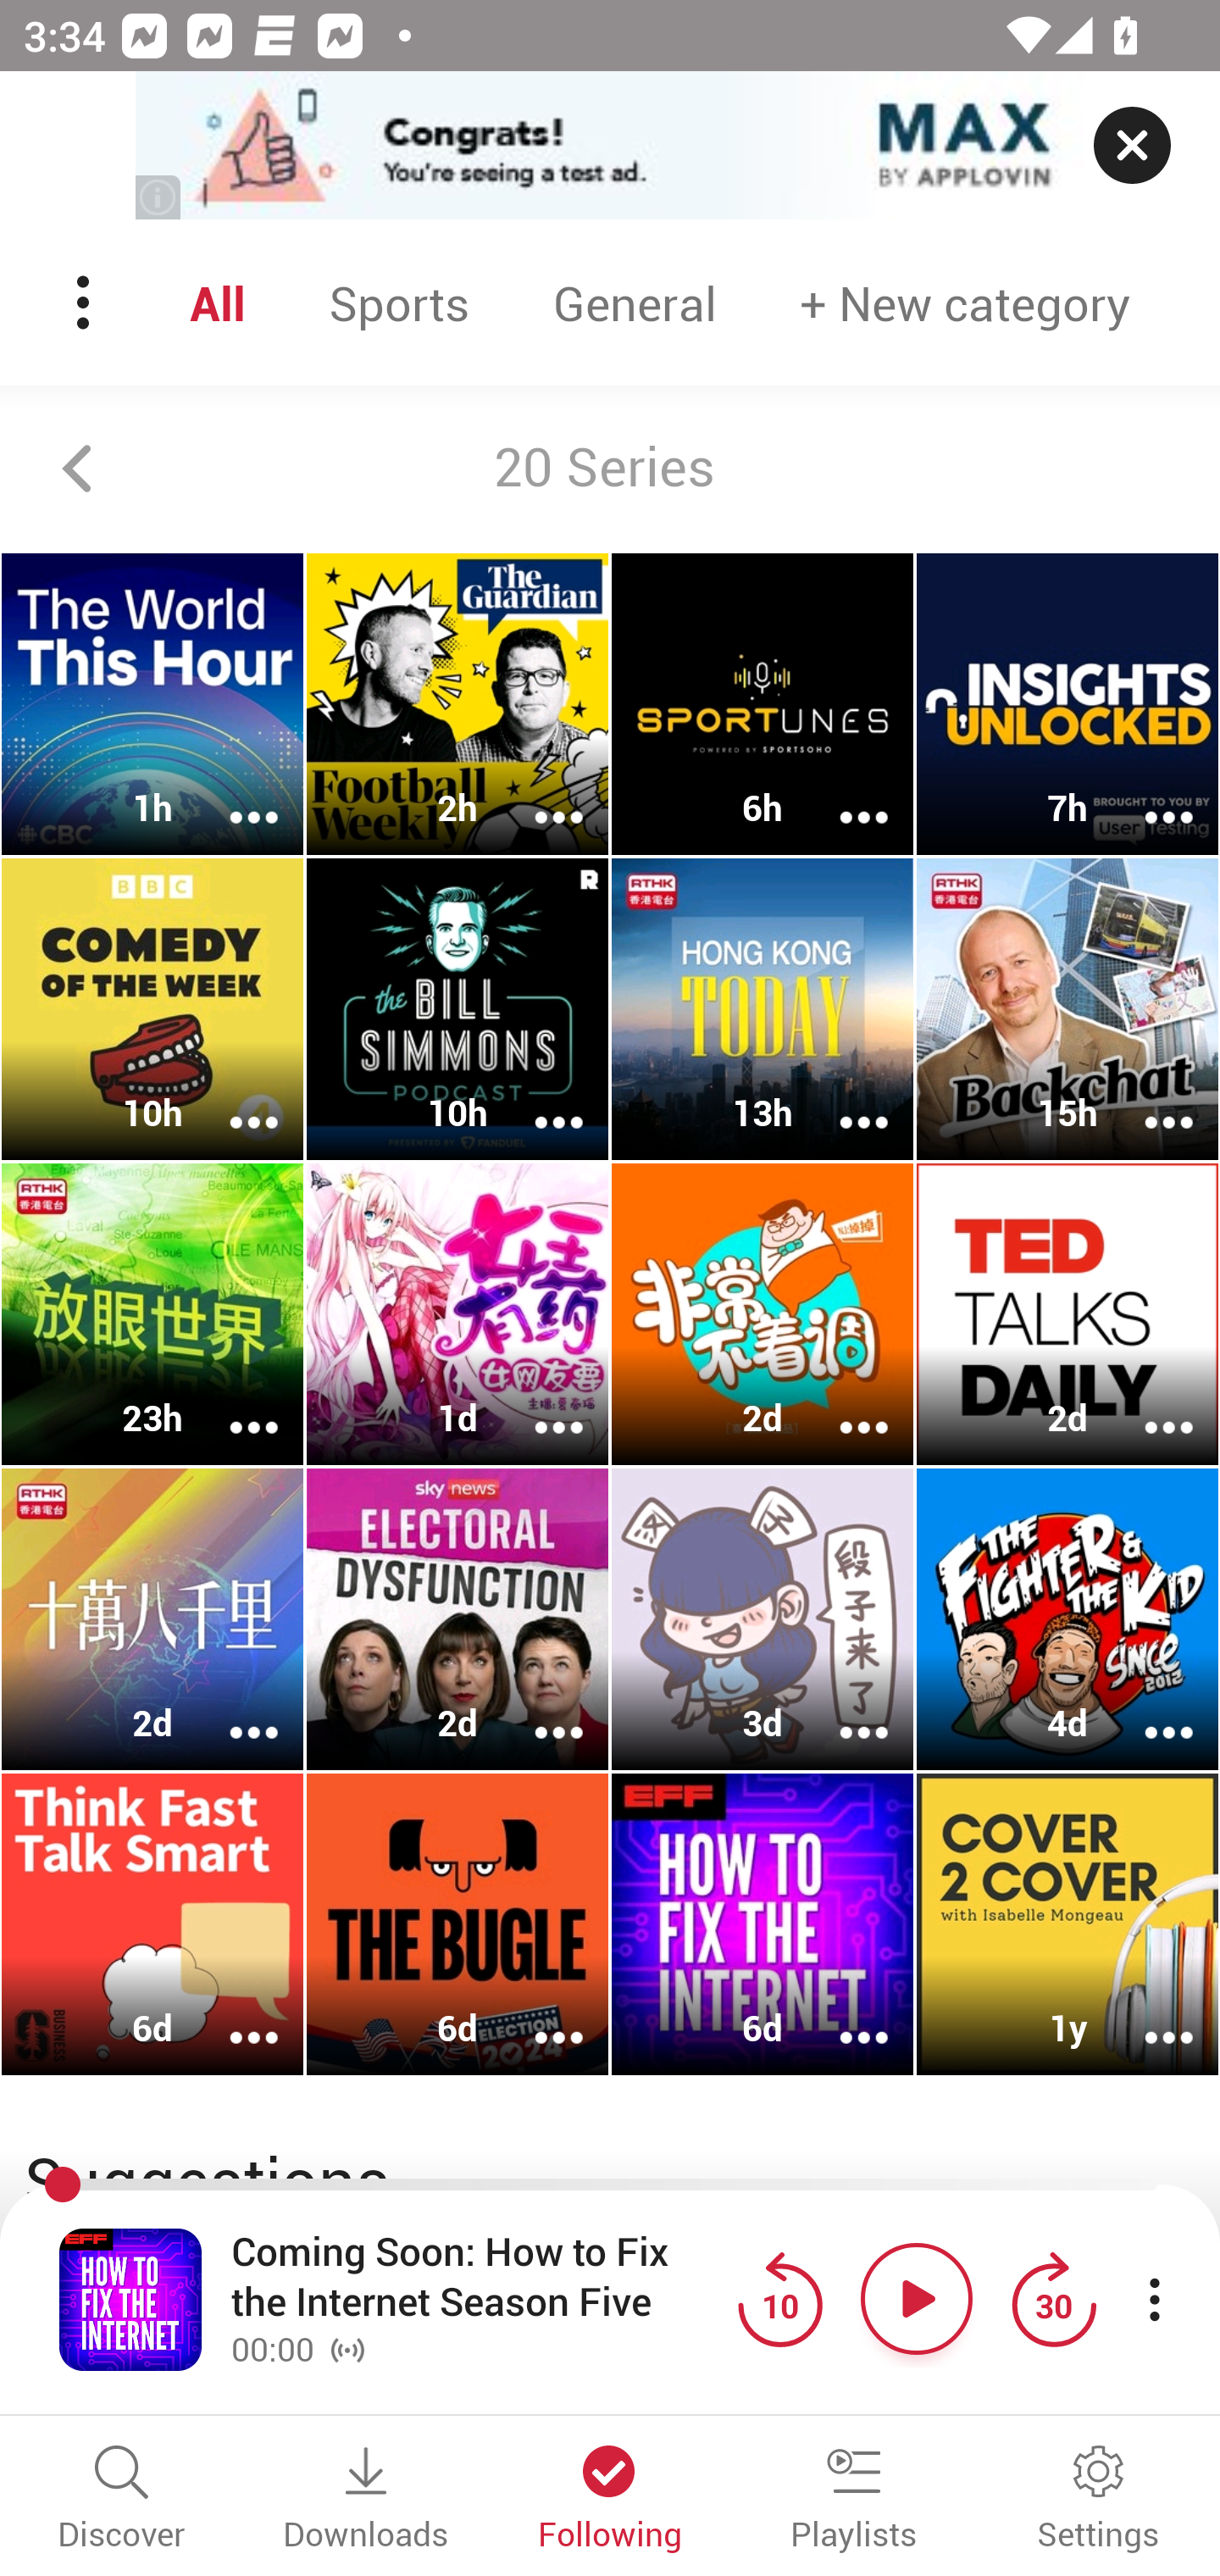  What do you see at coordinates (779, 2298) in the screenshot?
I see `Jump back` at bounding box center [779, 2298].